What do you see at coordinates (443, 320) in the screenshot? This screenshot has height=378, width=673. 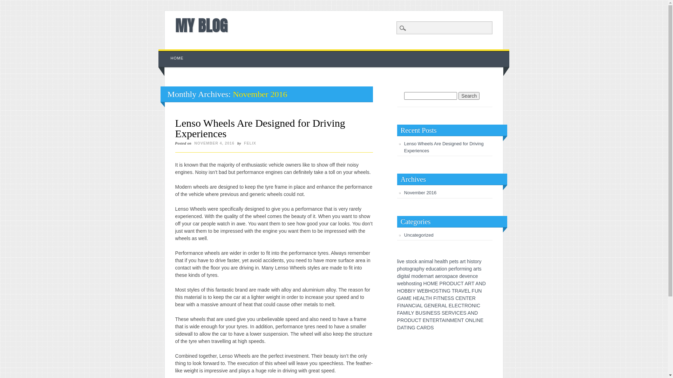 I see `A` at bounding box center [443, 320].